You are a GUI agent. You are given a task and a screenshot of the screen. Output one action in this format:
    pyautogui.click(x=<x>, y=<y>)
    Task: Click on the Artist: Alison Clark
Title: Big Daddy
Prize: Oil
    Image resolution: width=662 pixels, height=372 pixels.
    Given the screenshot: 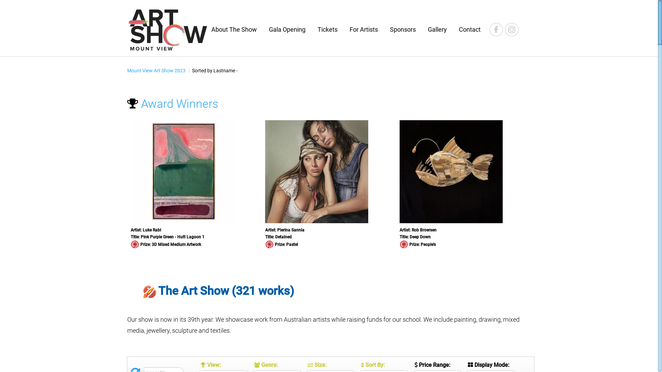 What is the action you would take?
    pyautogui.click(x=329, y=186)
    